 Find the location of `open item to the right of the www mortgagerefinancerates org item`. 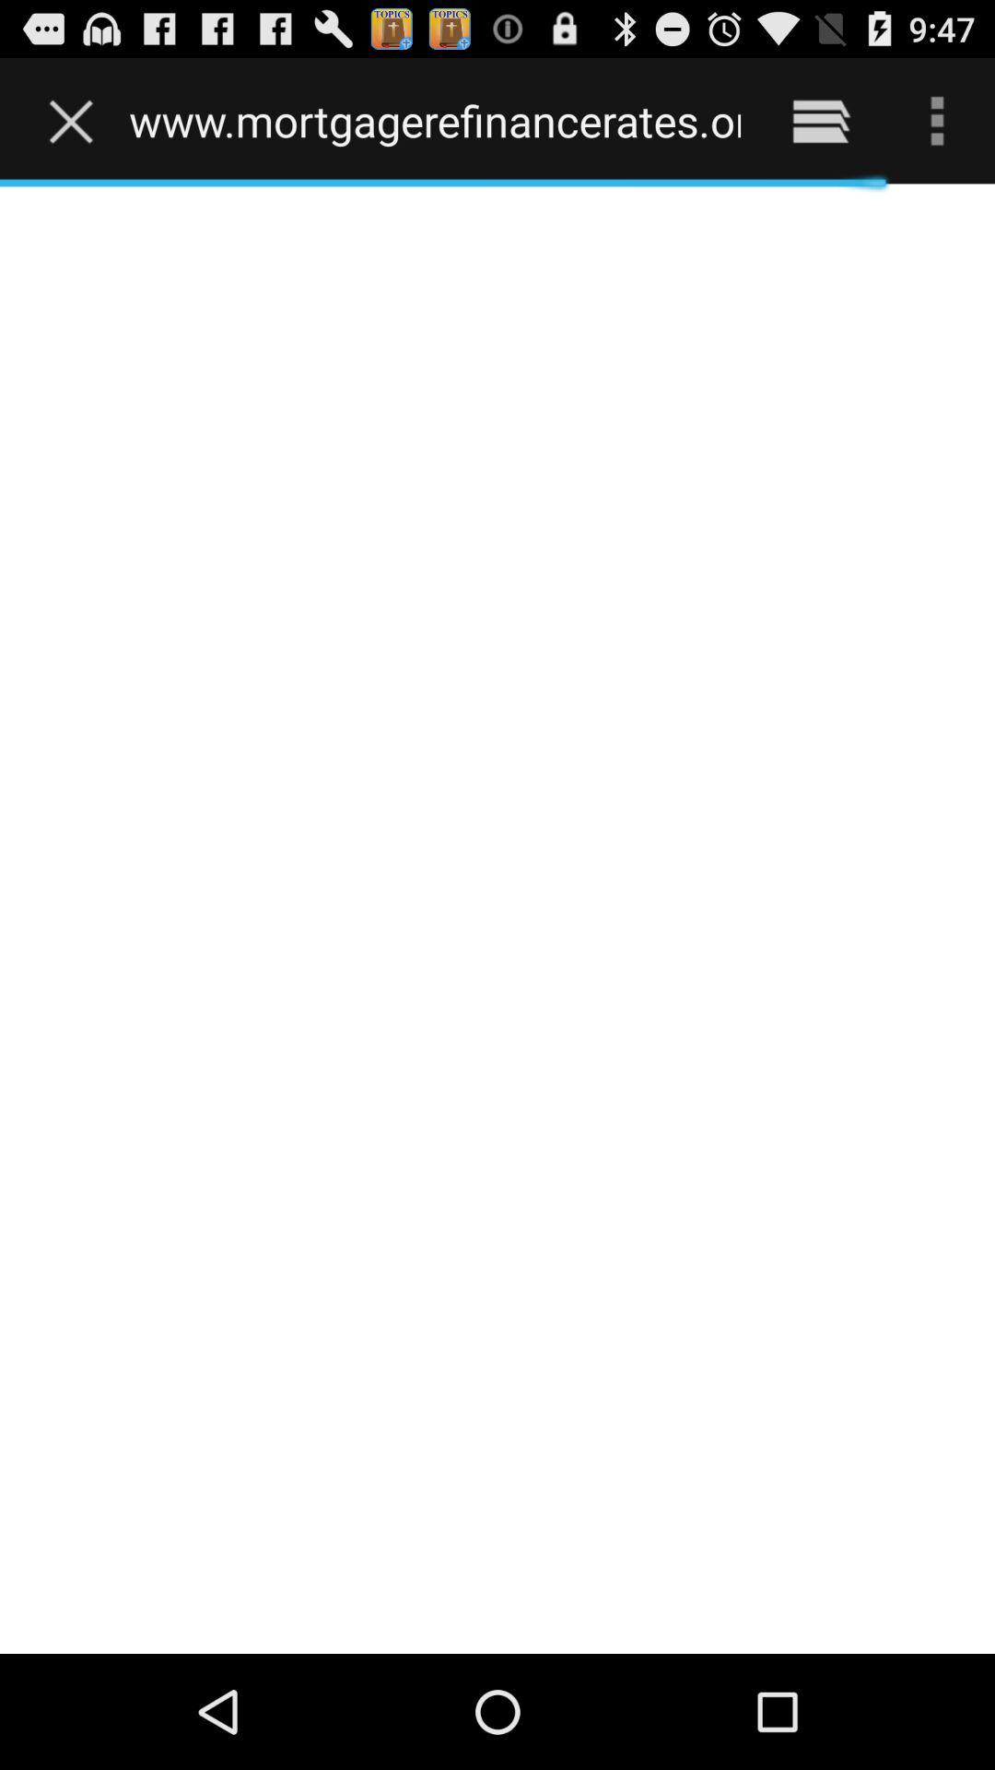

open item to the right of the www mortgagerefinancerates org item is located at coordinates (820, 120).